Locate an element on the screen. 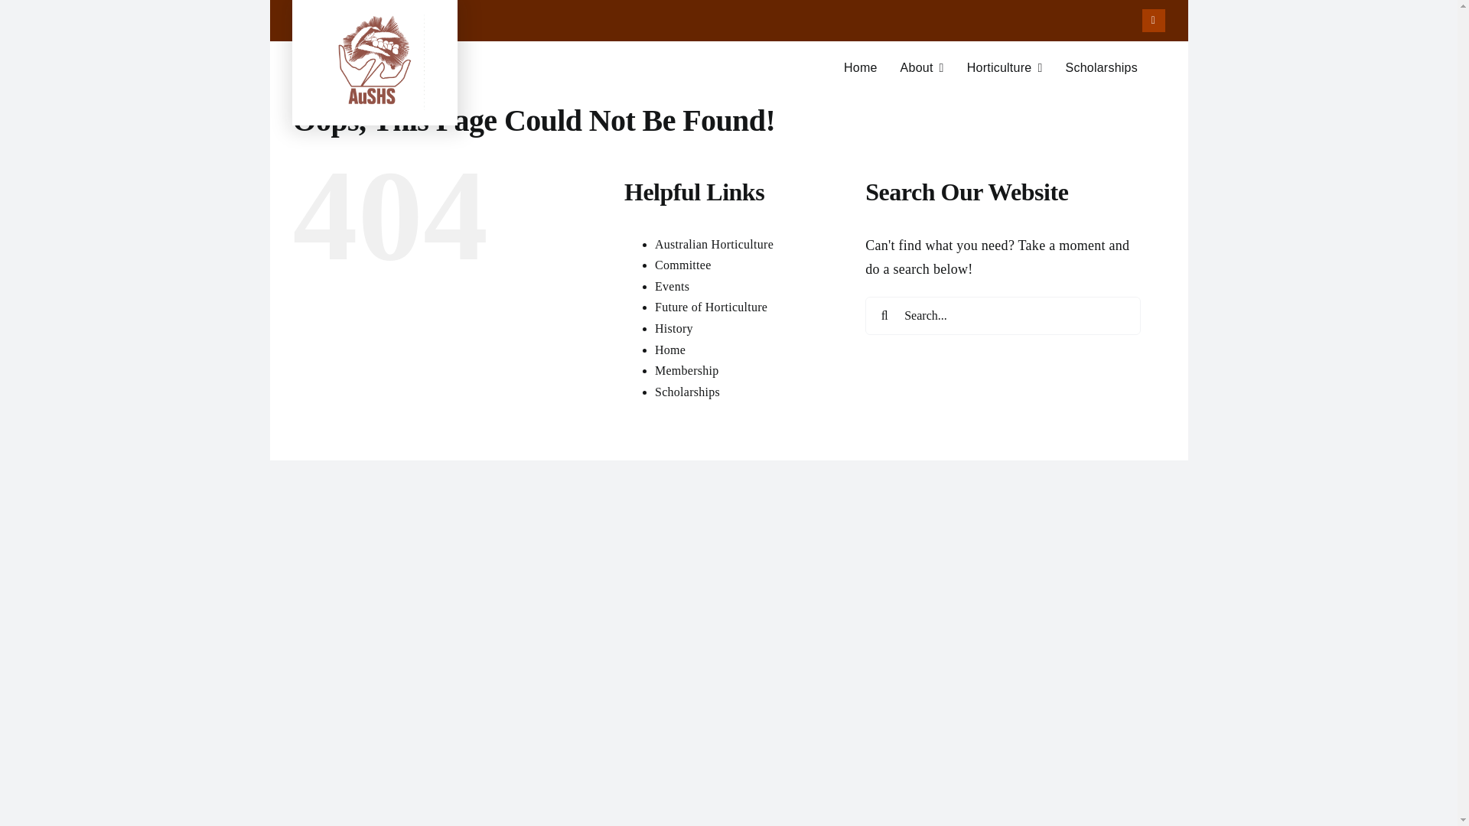 The height and width of the screenshot is (826, 1469). History is located at coordinates (711, 307).